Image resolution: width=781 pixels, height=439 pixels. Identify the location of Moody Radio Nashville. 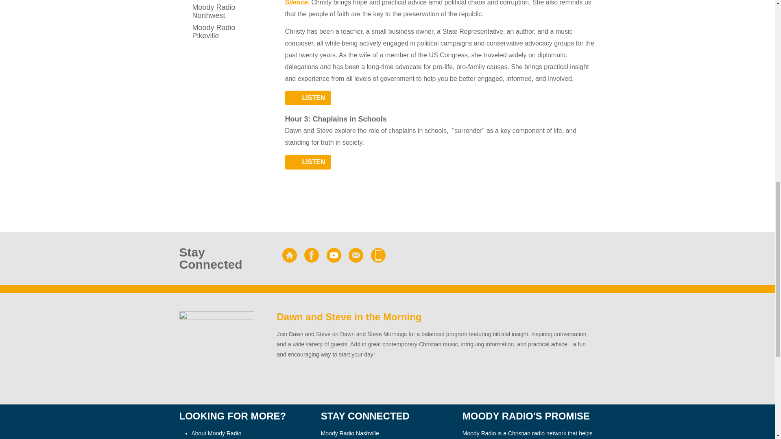
(216, 1).